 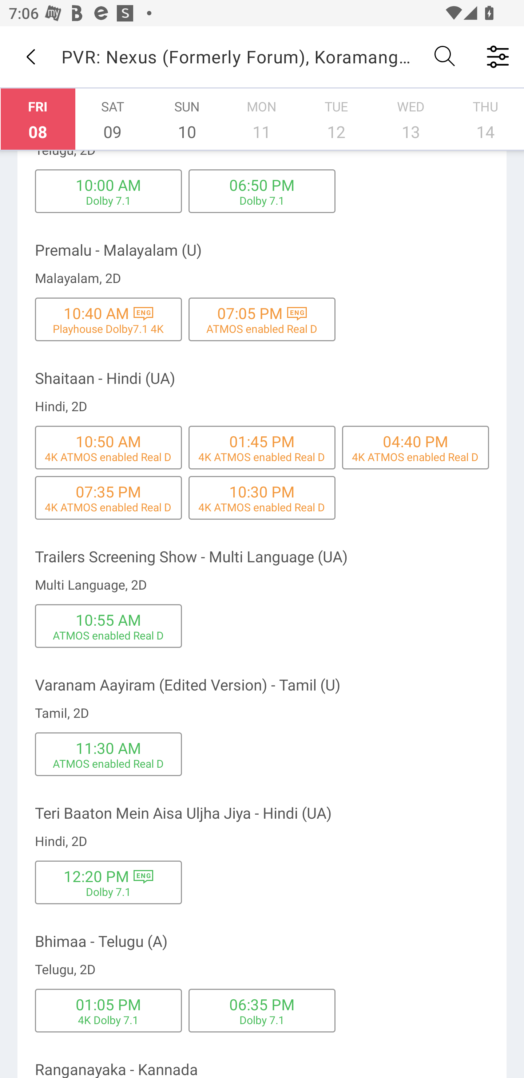 What do you see at coordinates (262, 328) in the screenshot?
I see `ATMOS enabled Real D` at bounding box center [262, 328].